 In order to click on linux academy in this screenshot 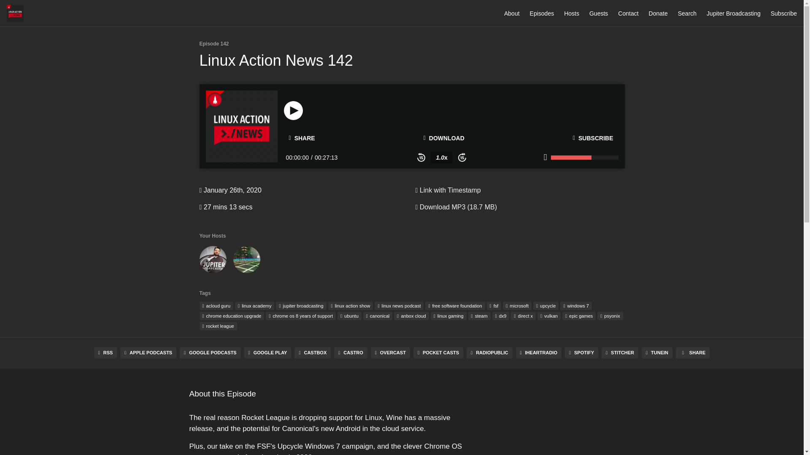, I will do `click(254, 306)`.